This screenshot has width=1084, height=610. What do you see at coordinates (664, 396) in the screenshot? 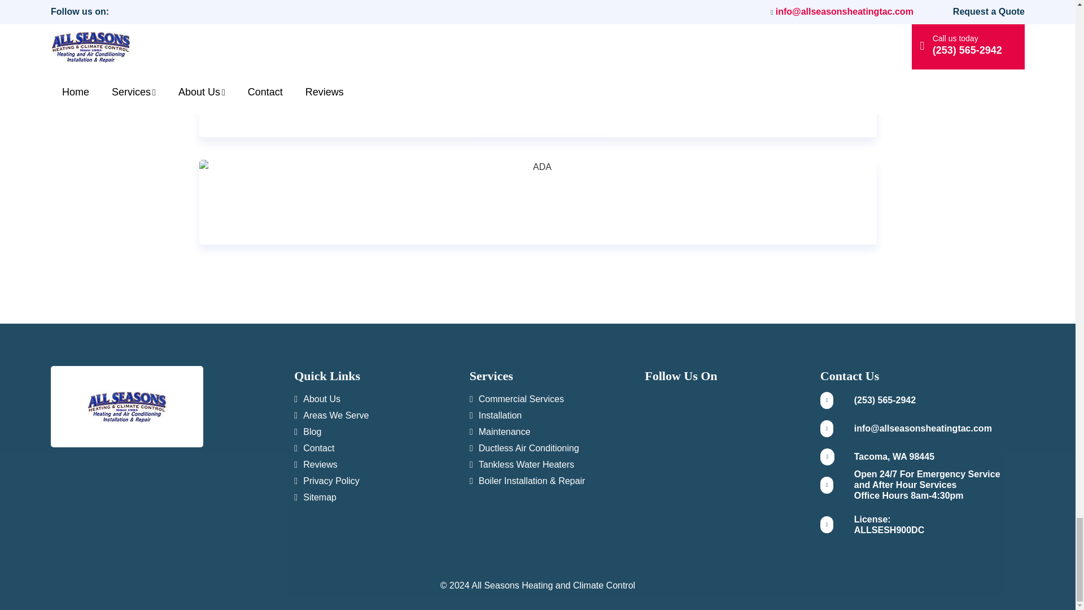
I see `Follow us on Twitter` at bounding box center [664, 396].